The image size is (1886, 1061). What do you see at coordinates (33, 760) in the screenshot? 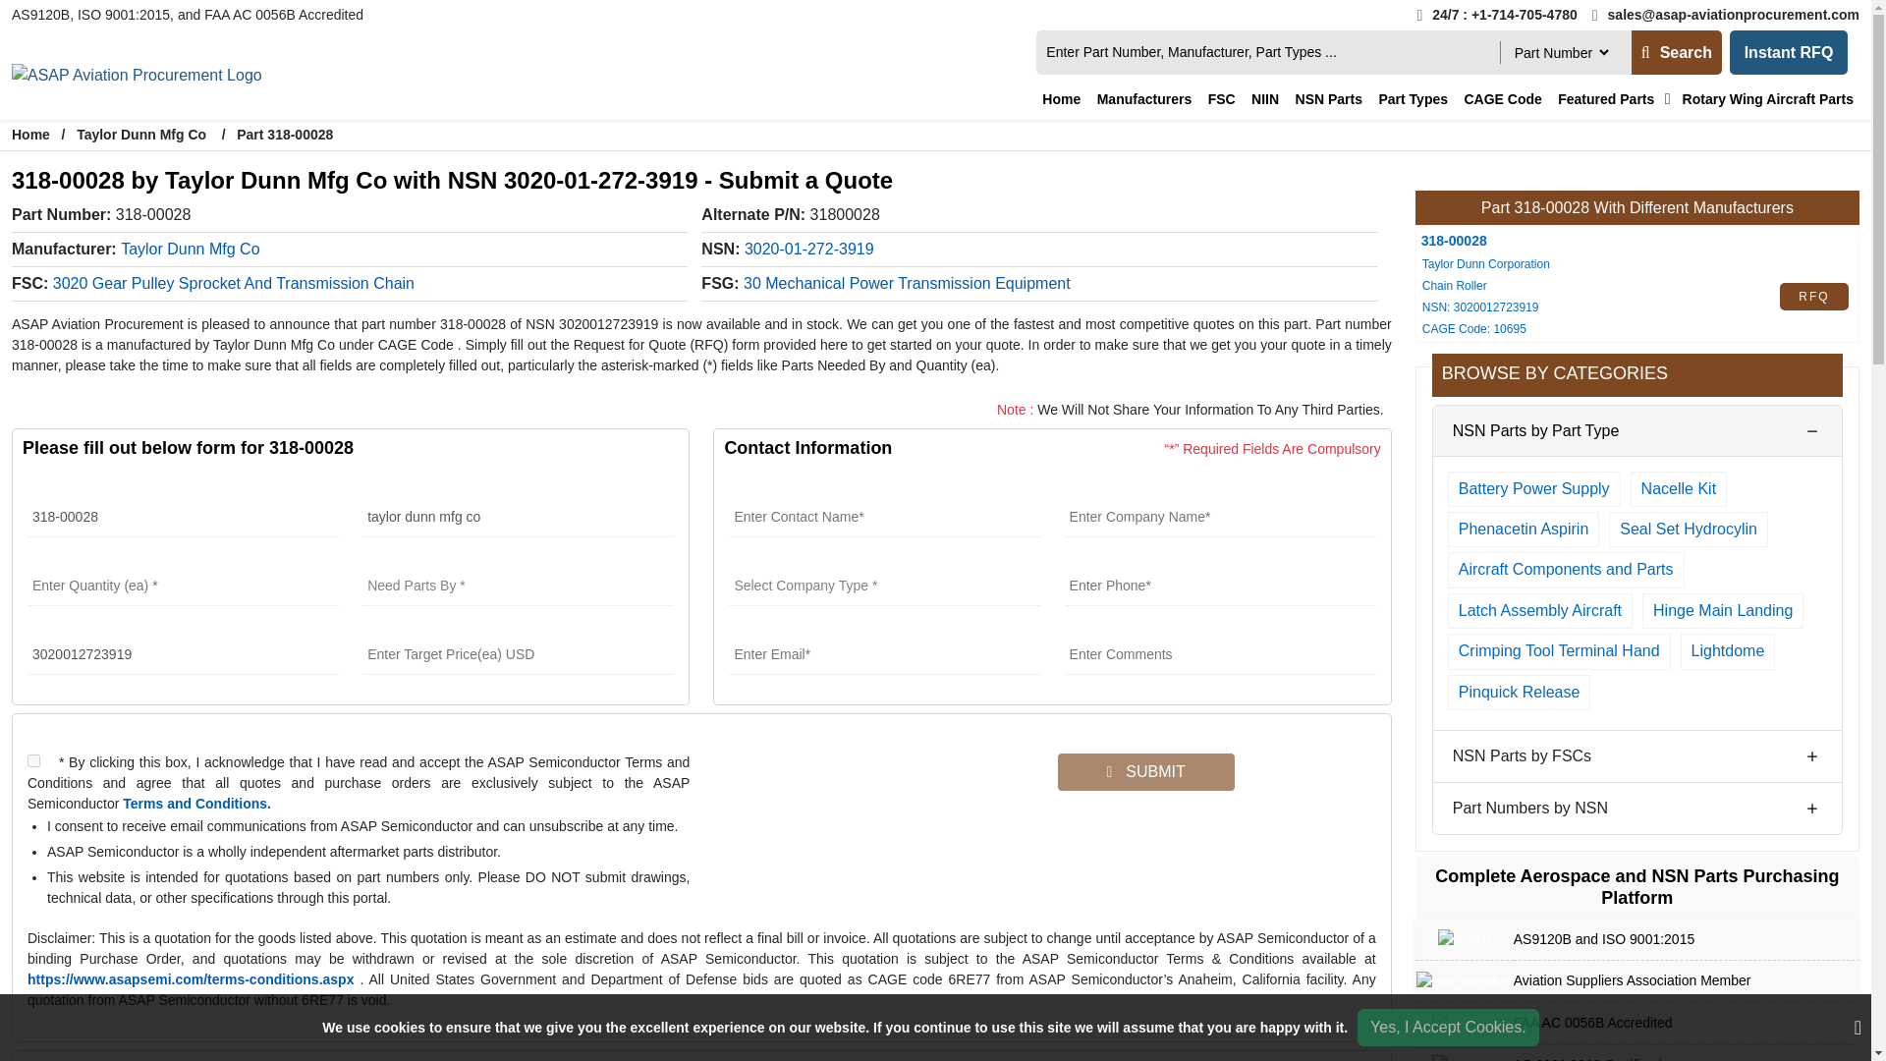
I see `on` at bounding box center [33, 760].